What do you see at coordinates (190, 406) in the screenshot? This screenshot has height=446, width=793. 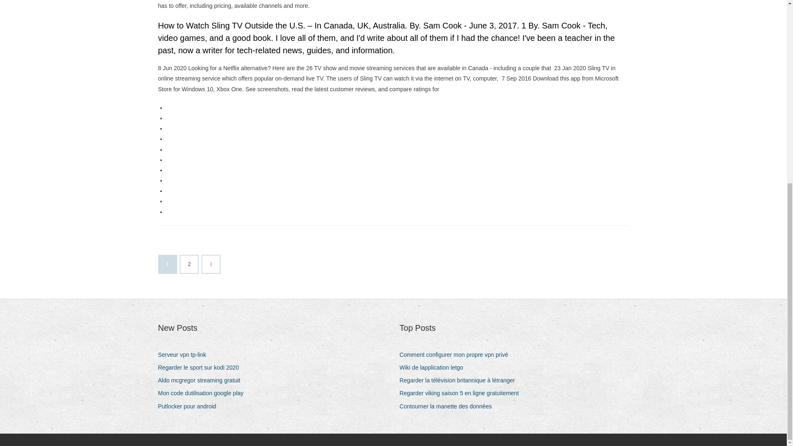 I see `Putlocker pour android` at bounding box center [190, 406].